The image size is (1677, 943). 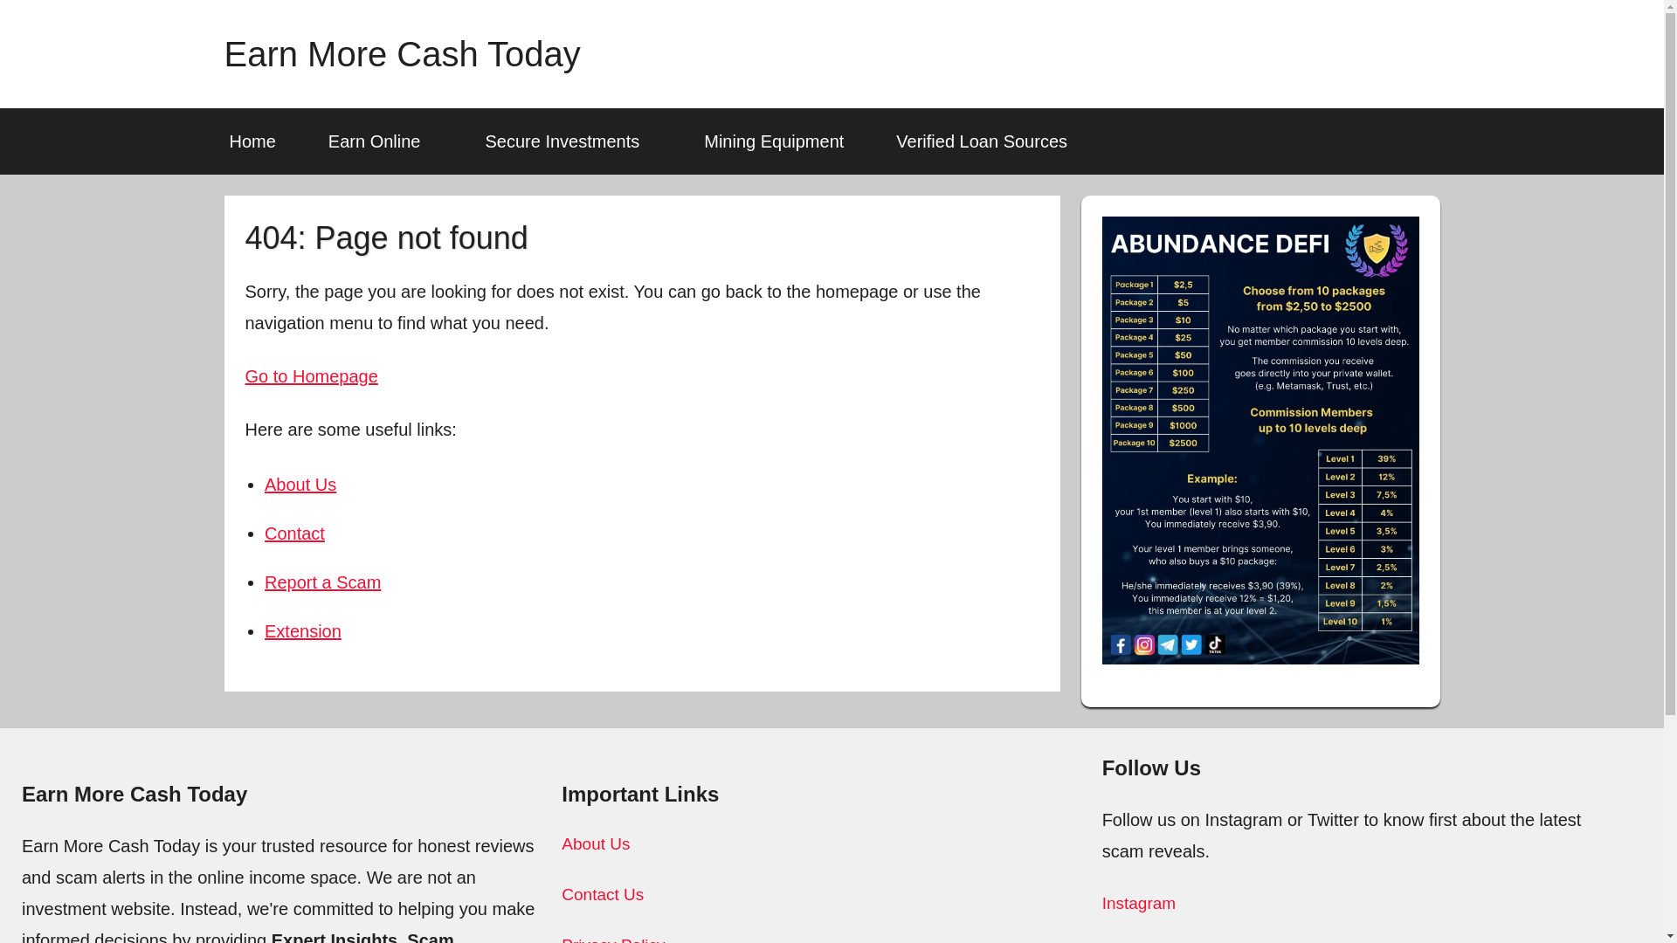 I want to click on About Us, so click(x=596, y=843).